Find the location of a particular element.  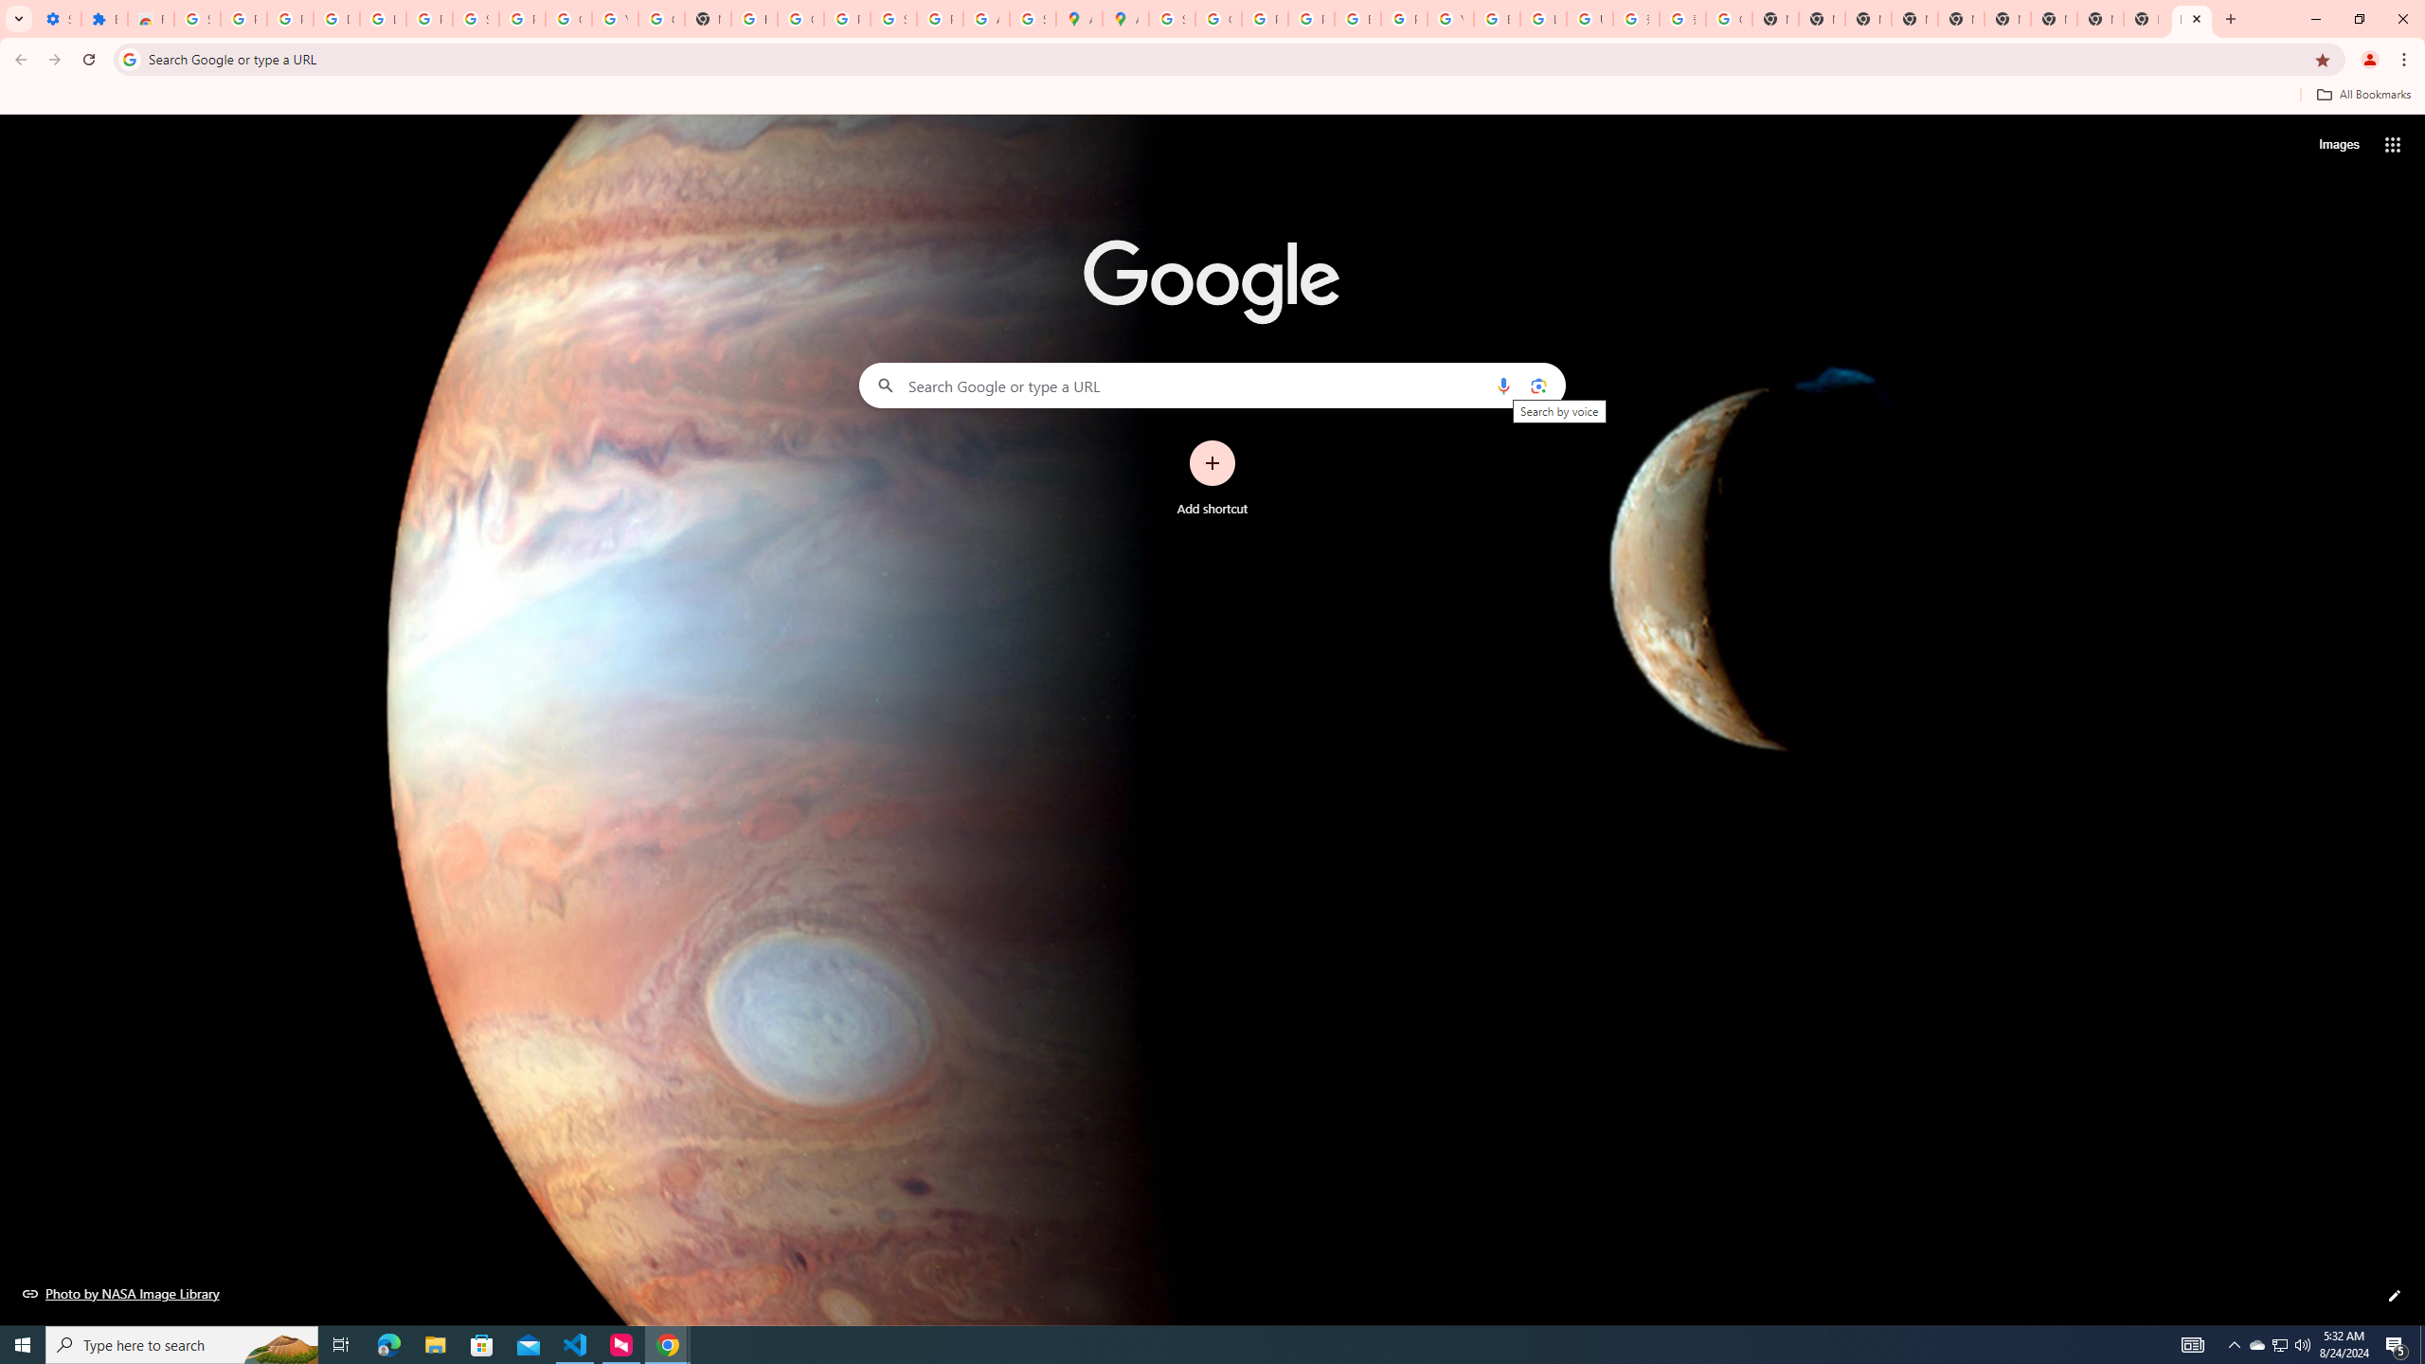

Settings - On startup is located at coordinates (58, 19).